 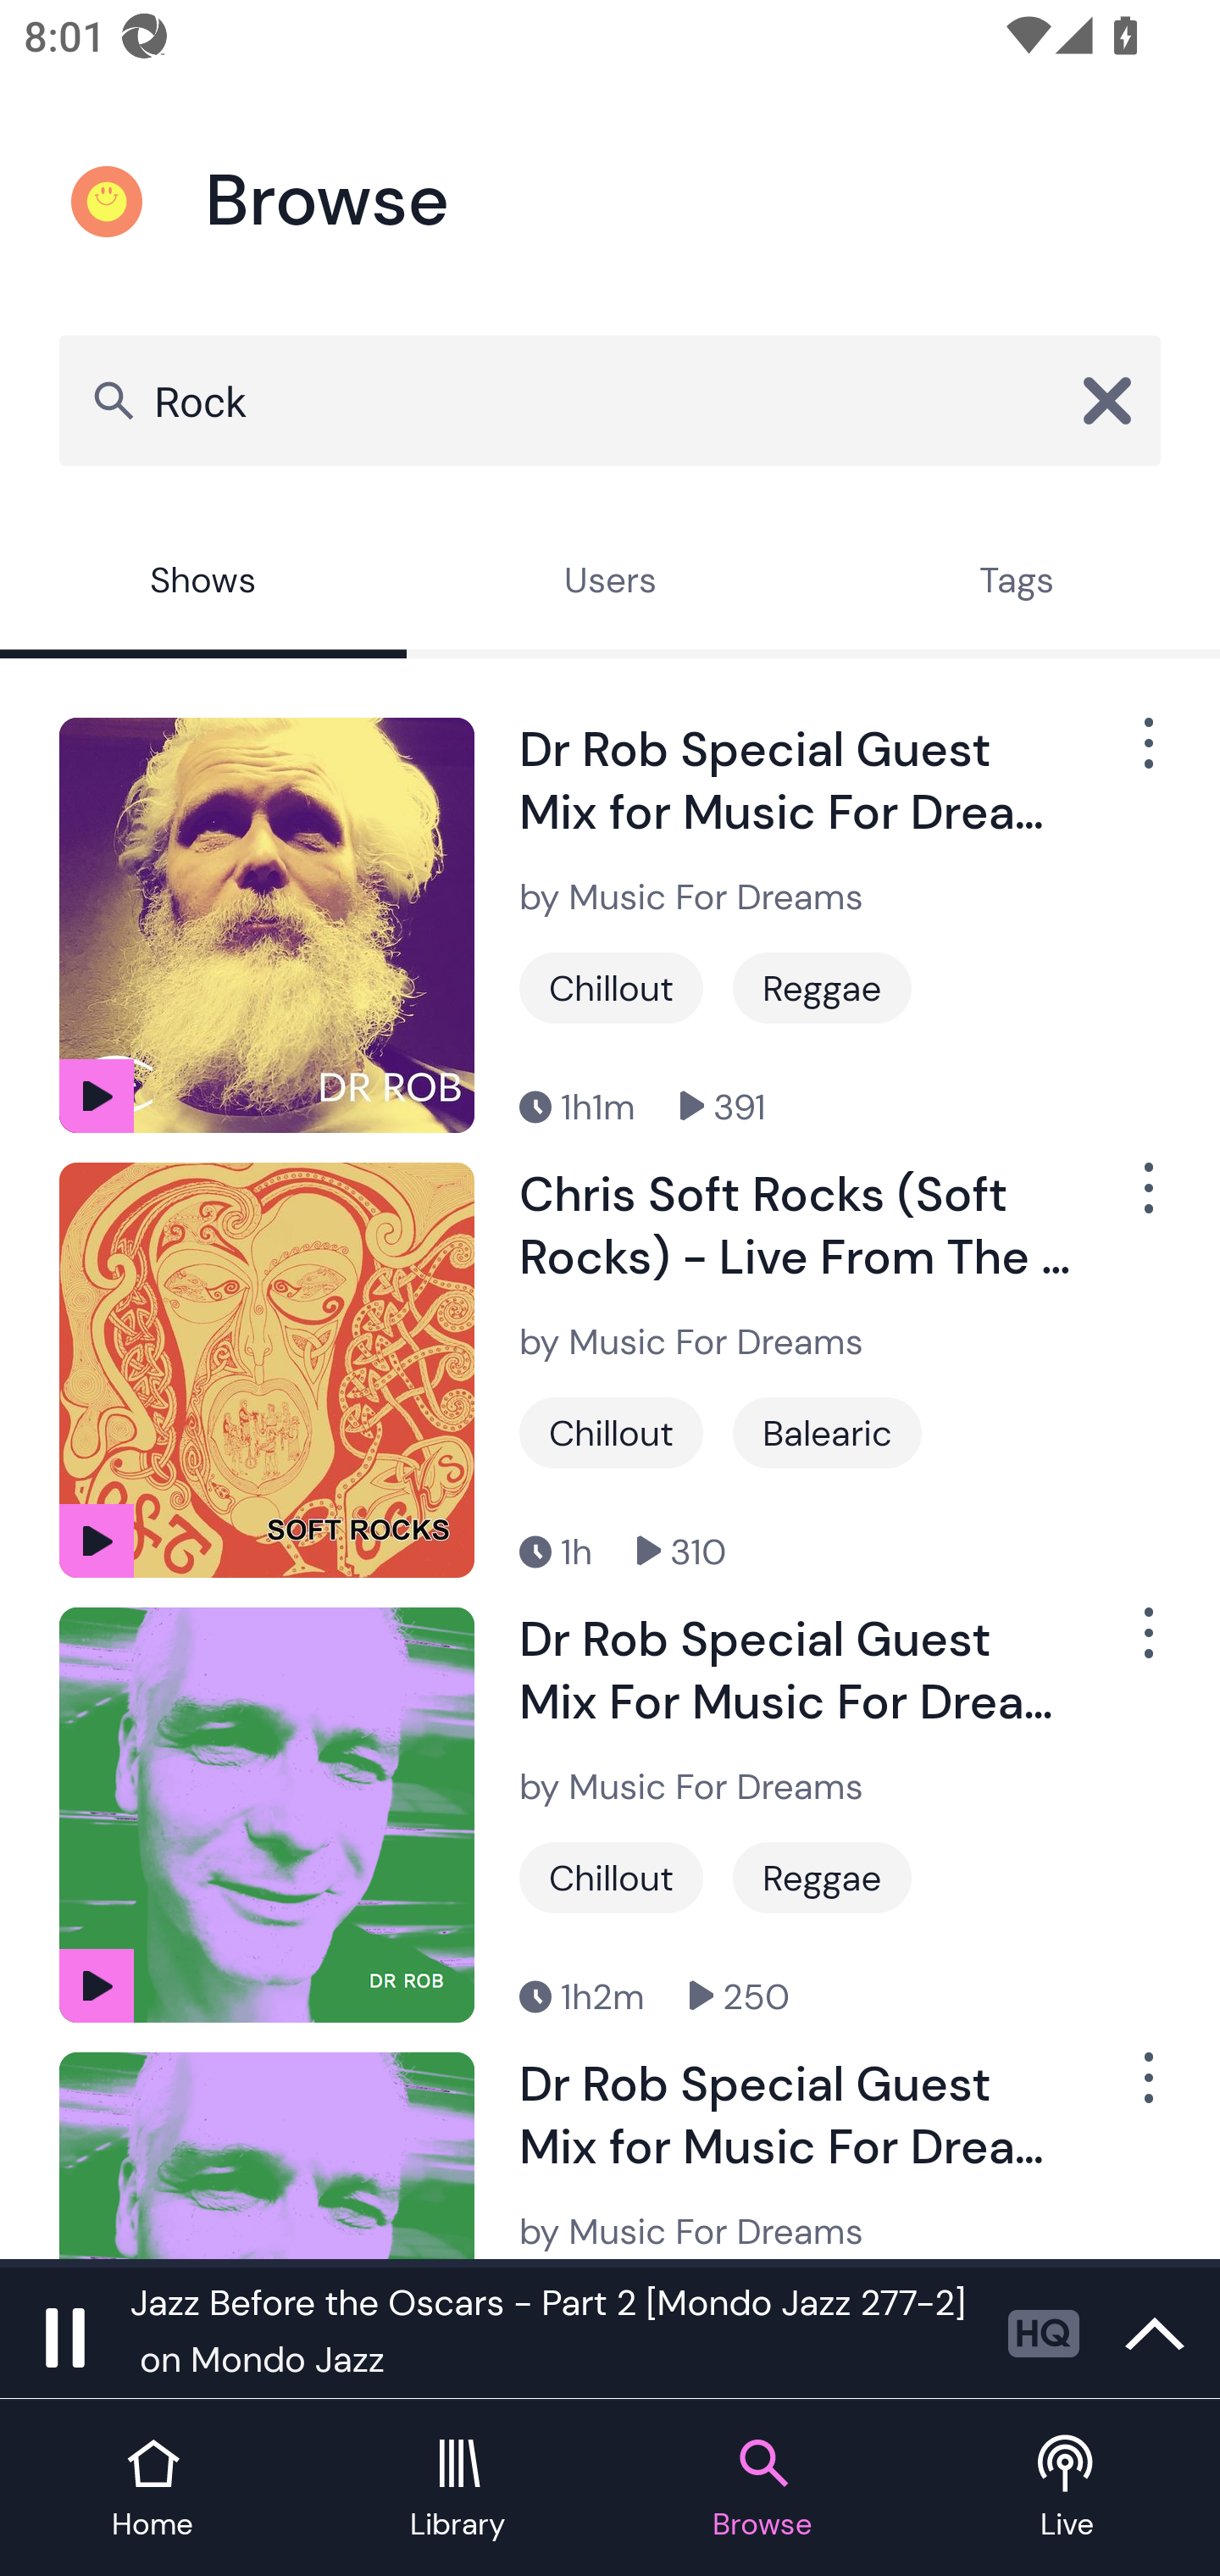 What do you see at coordinates (762, 2490) in the screenshot?
I see `Browse tab Browse` at bounding box center [762, 2490].